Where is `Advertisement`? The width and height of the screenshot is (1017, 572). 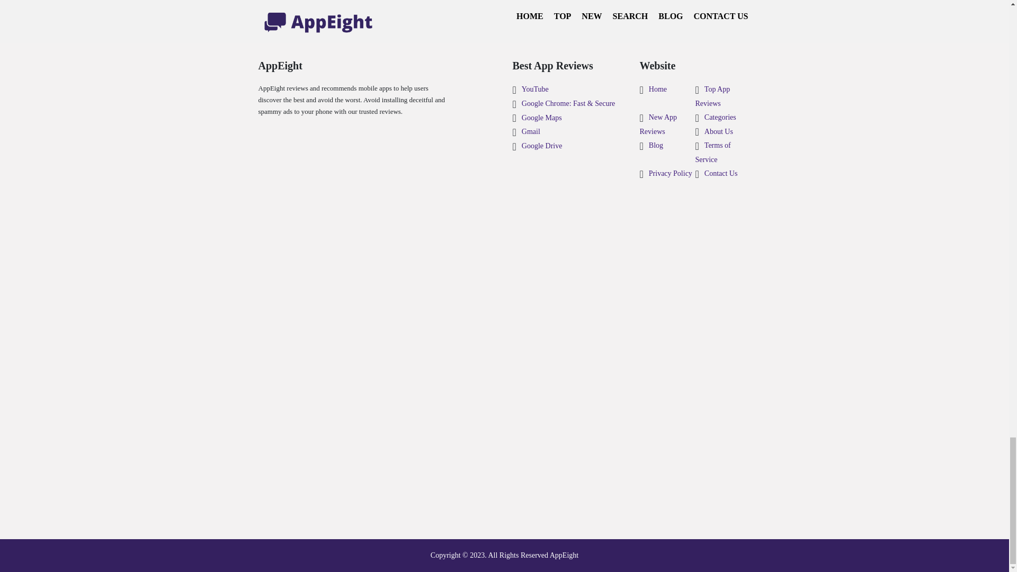
Advertisement is located at coordinates (504, 277).